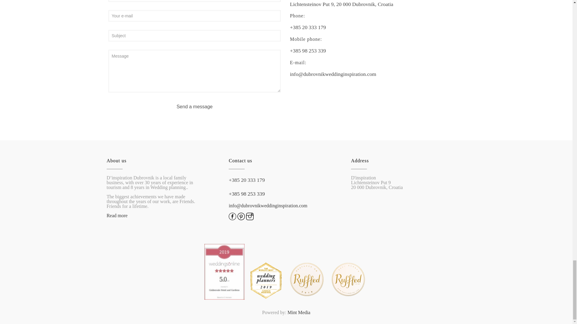 The width and height of the screenshot is (577, 324). Describe the element at coordinates (224, 298) in the screenshot. I see `Weddings Online` at that location.